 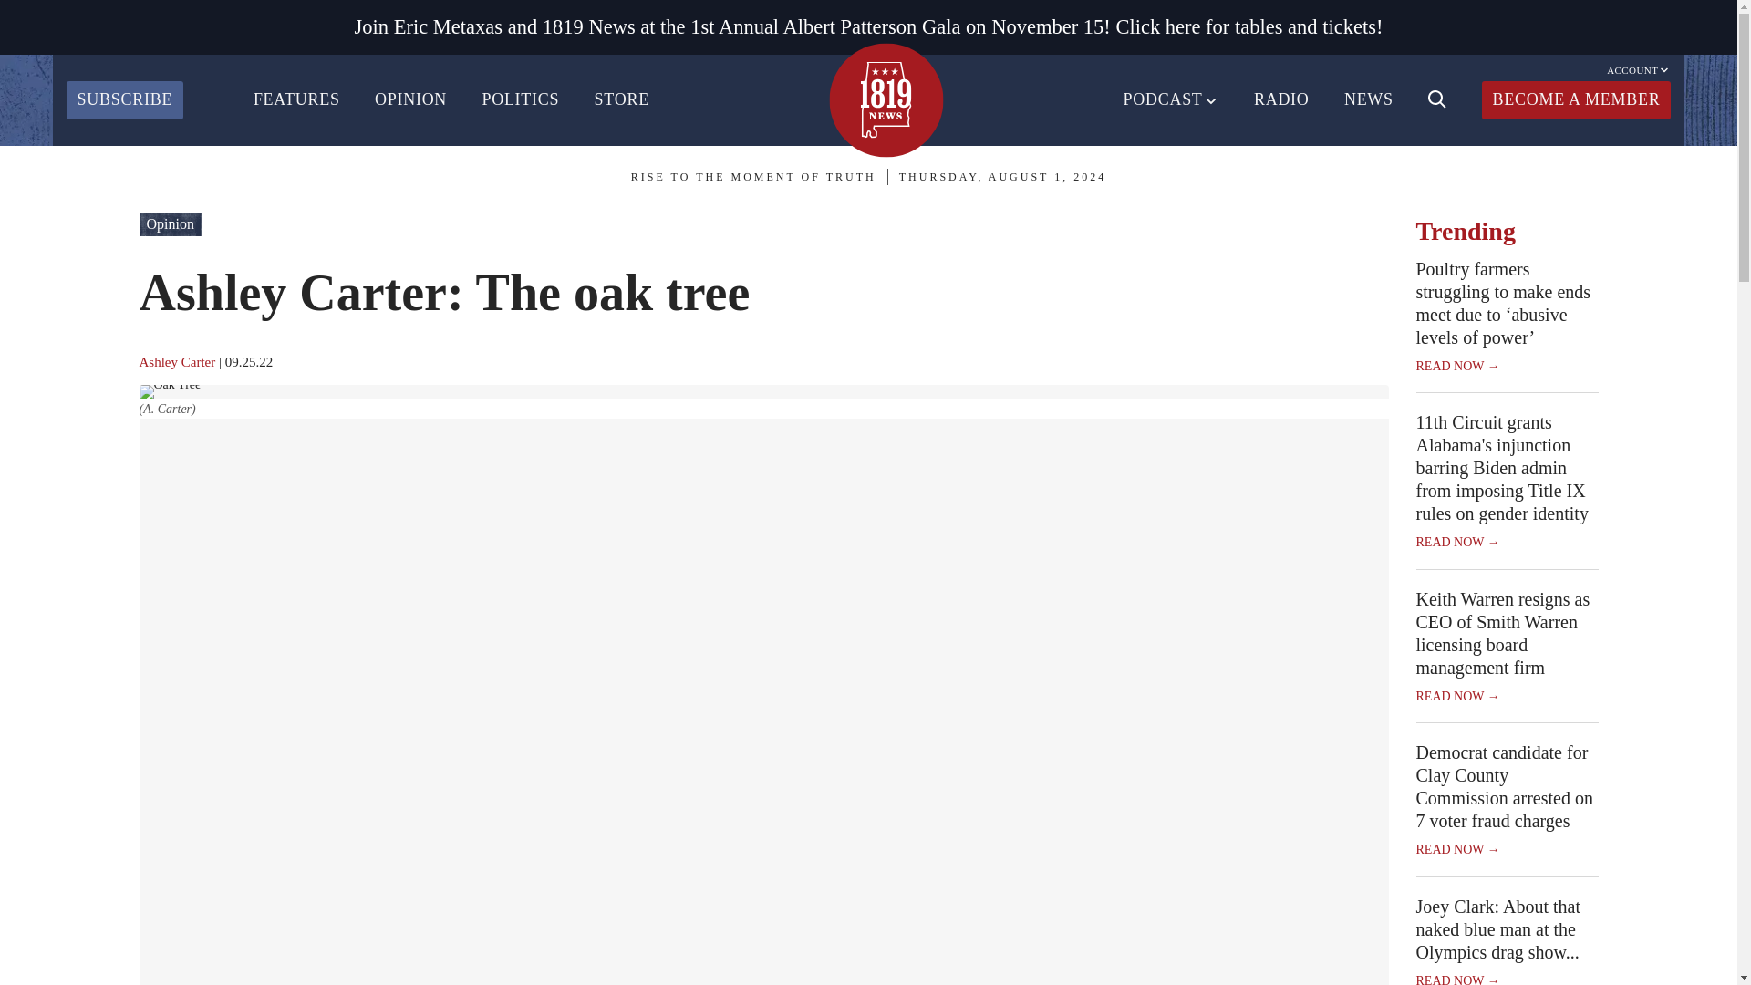 What do you see at coordinates (177, 361) in the screenshot?
I see `Ashley Carter` at bounding box center [177, 361].